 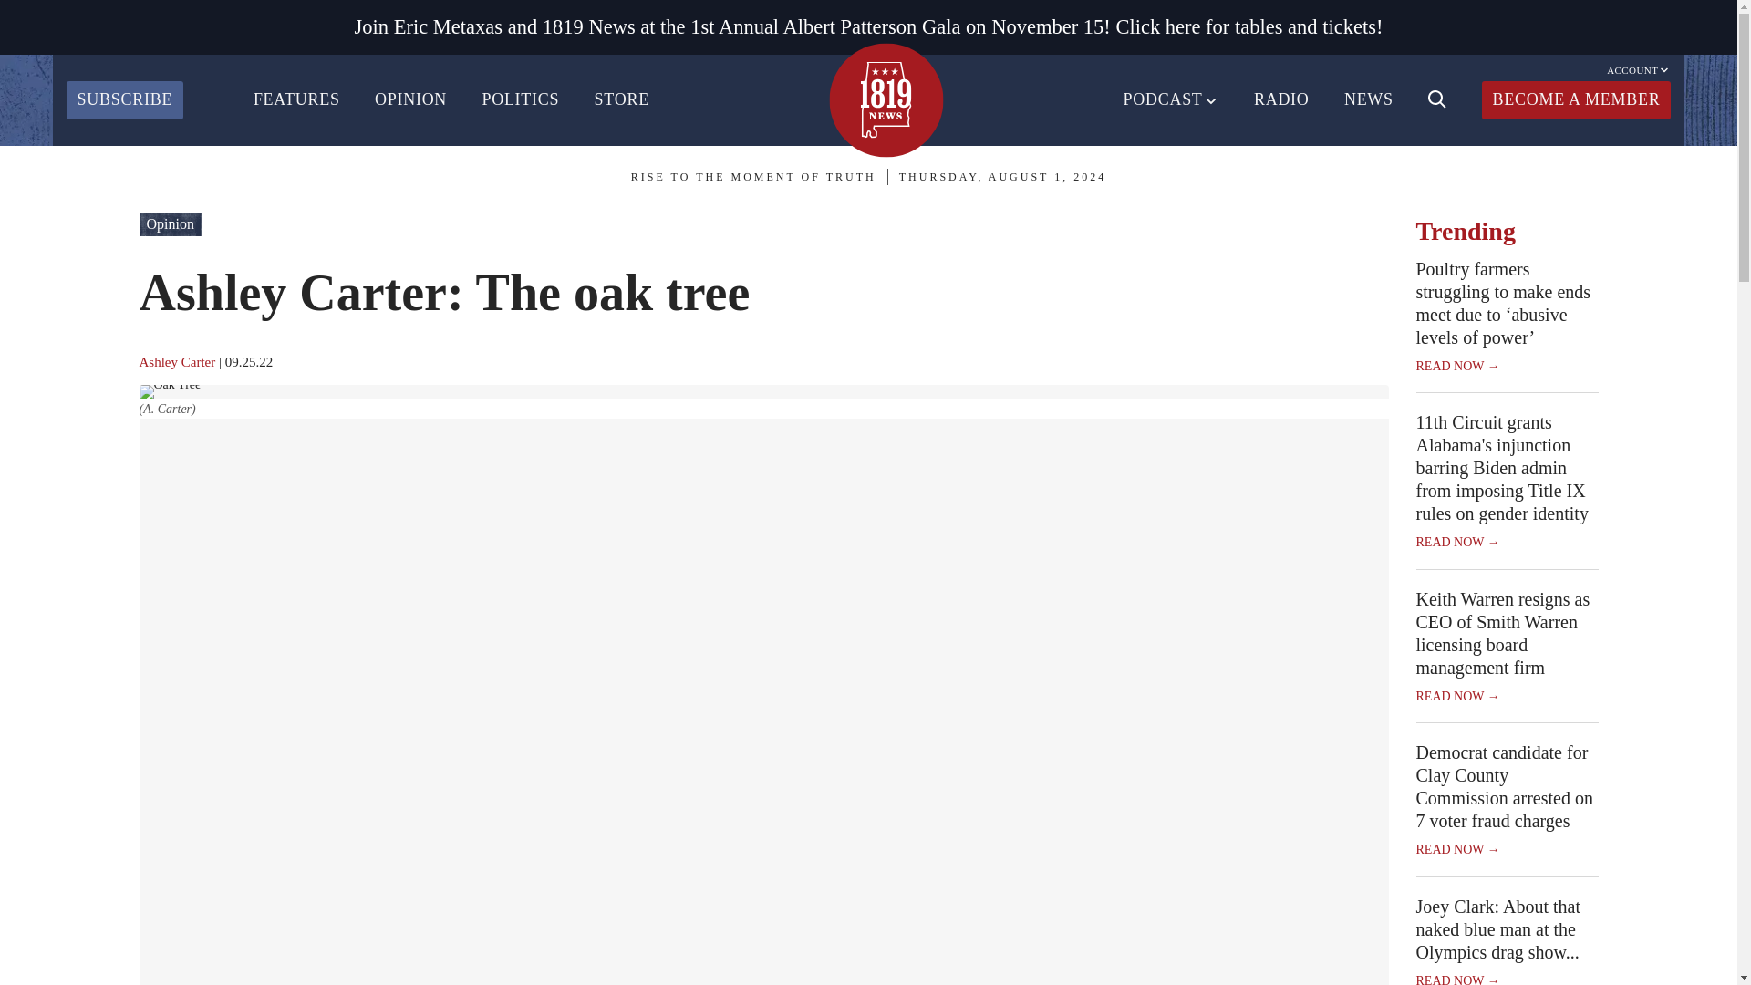 What do you see at coordinates (177, 361) in the screenshot?
I see `Ashley Carter` at bounding box center [177, 361].